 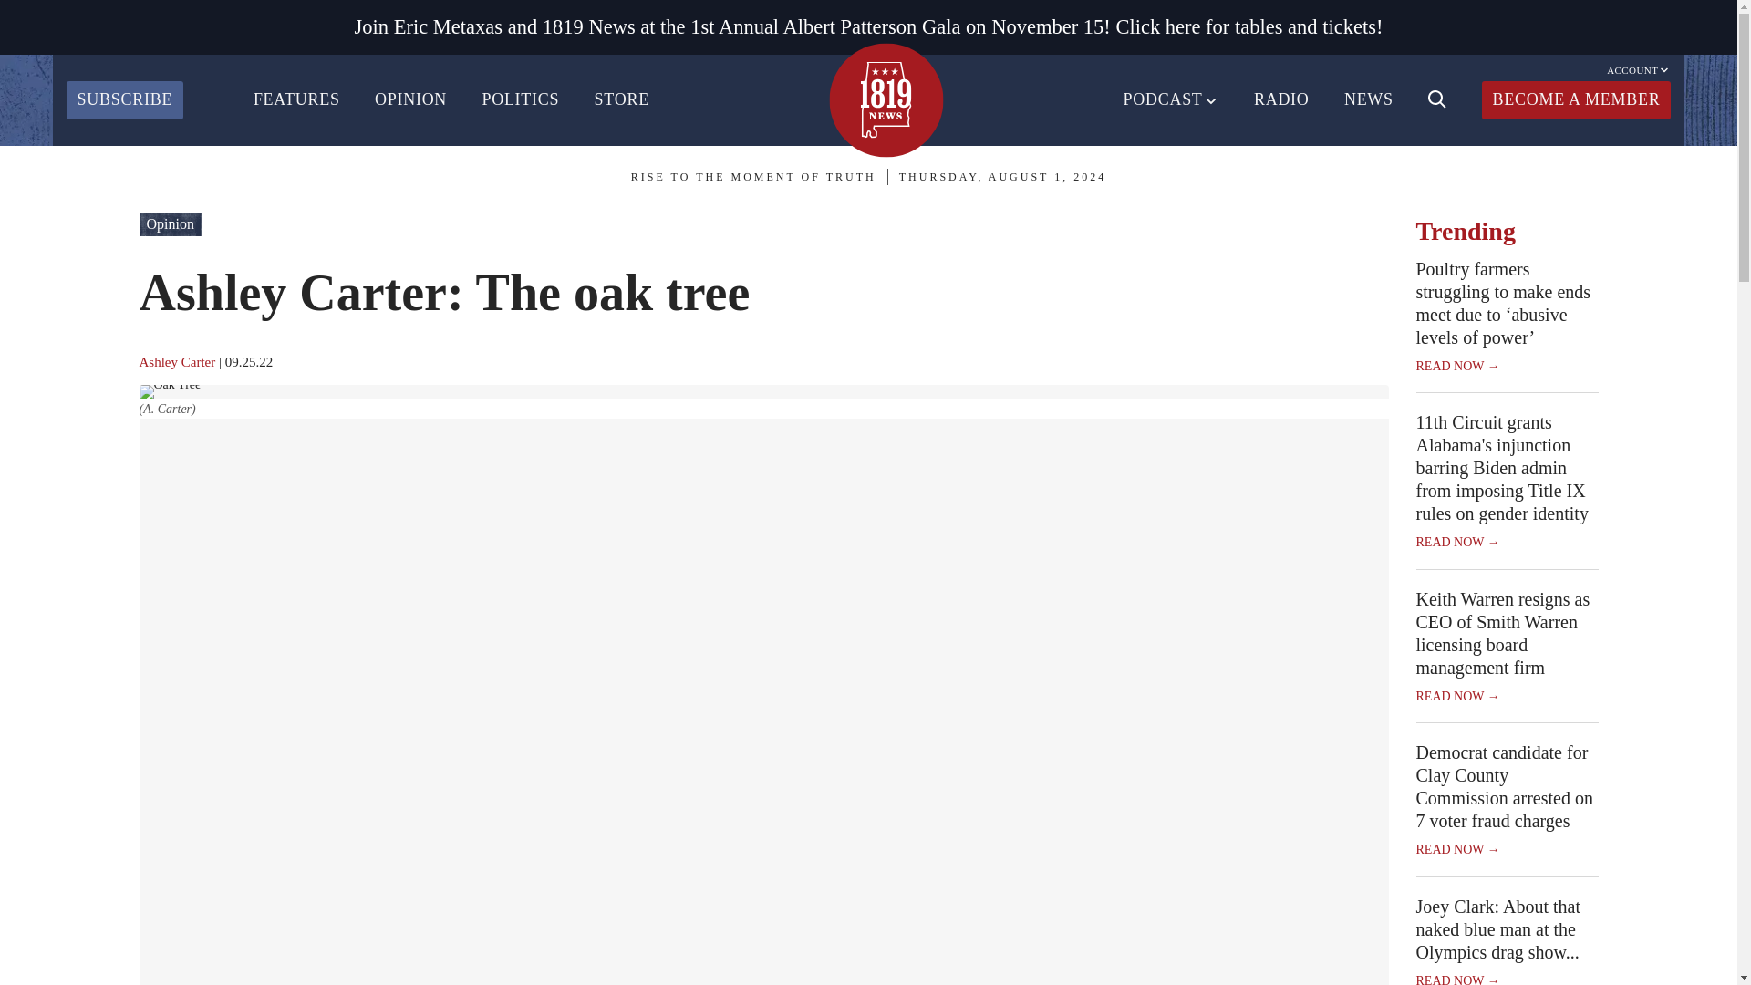 What do you see at coordinates (177, 361) in the screenshot?
I see `Ashley Carter` at bounding box center [177, 361].